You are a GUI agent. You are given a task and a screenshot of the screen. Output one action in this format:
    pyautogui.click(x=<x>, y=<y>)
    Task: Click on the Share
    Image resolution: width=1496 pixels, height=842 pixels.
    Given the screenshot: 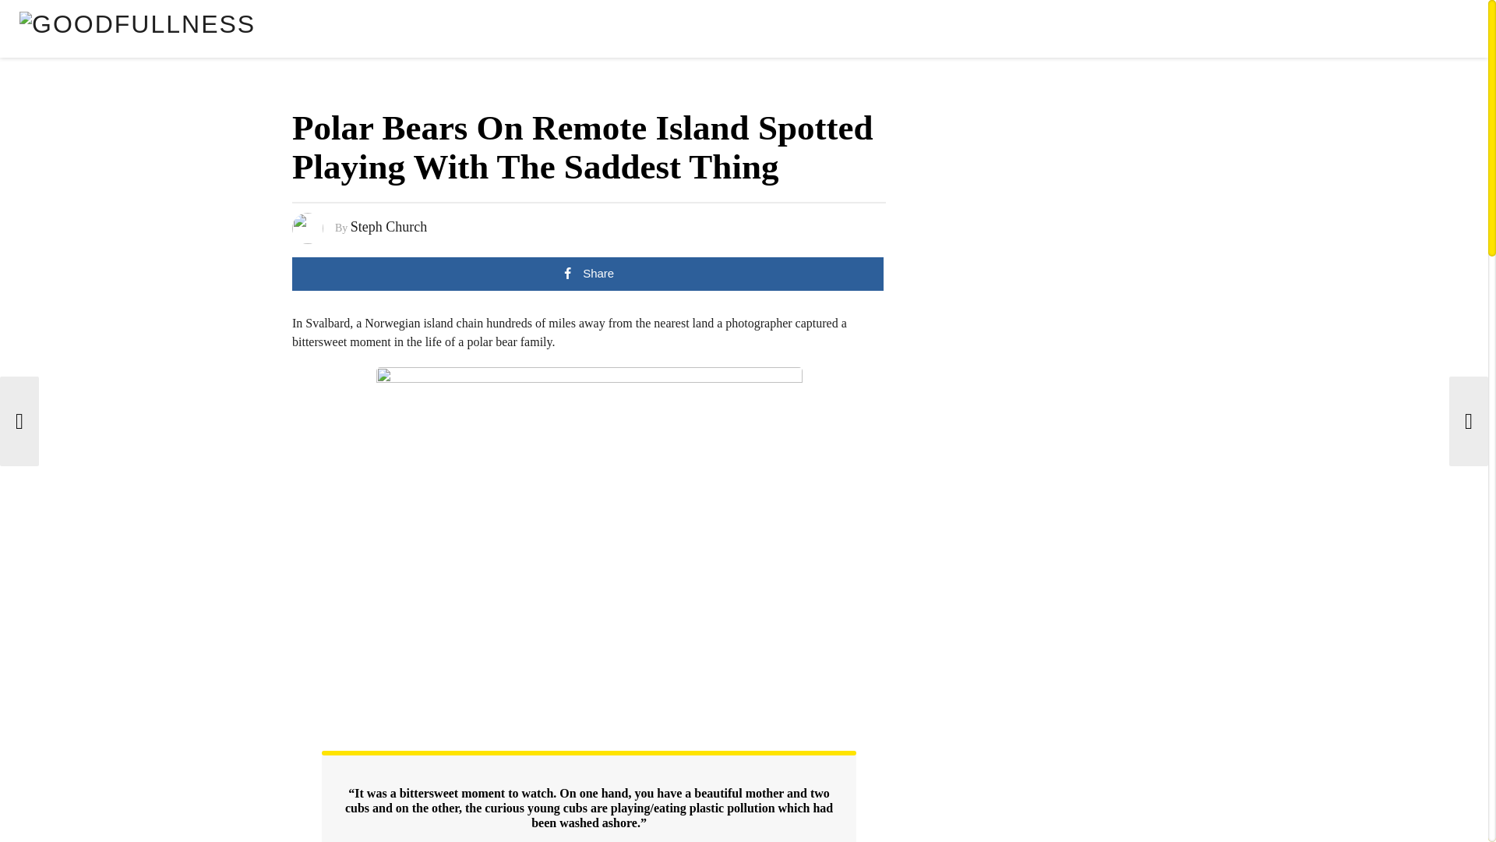 What is the action you would take?
    pyautogui.click(x=587, y=274)
    